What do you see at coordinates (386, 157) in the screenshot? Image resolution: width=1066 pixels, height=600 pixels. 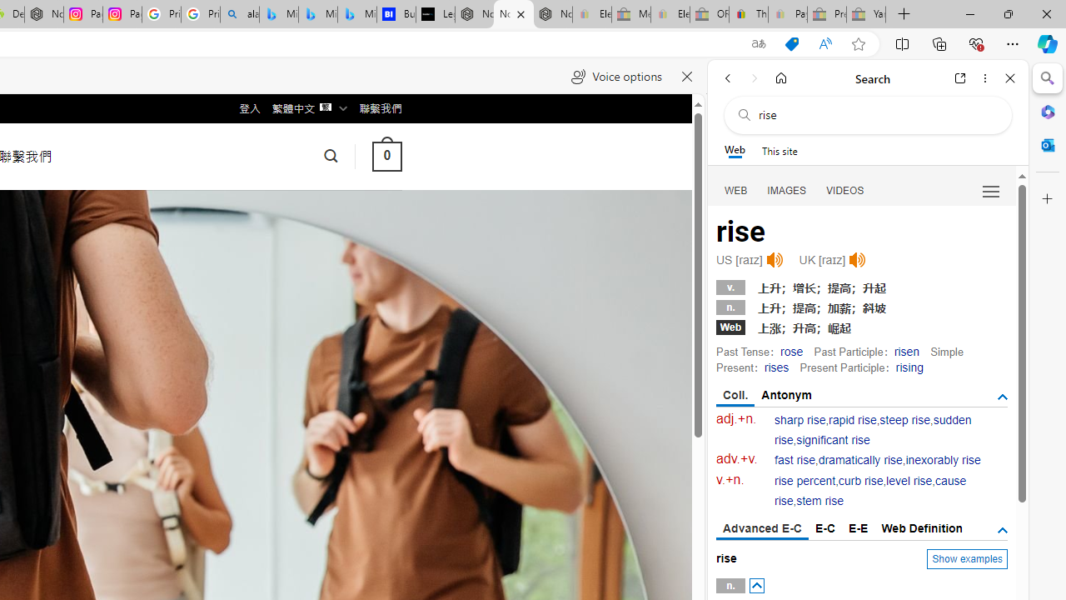 I see ` 0 ` at bounding box center [386, 157].